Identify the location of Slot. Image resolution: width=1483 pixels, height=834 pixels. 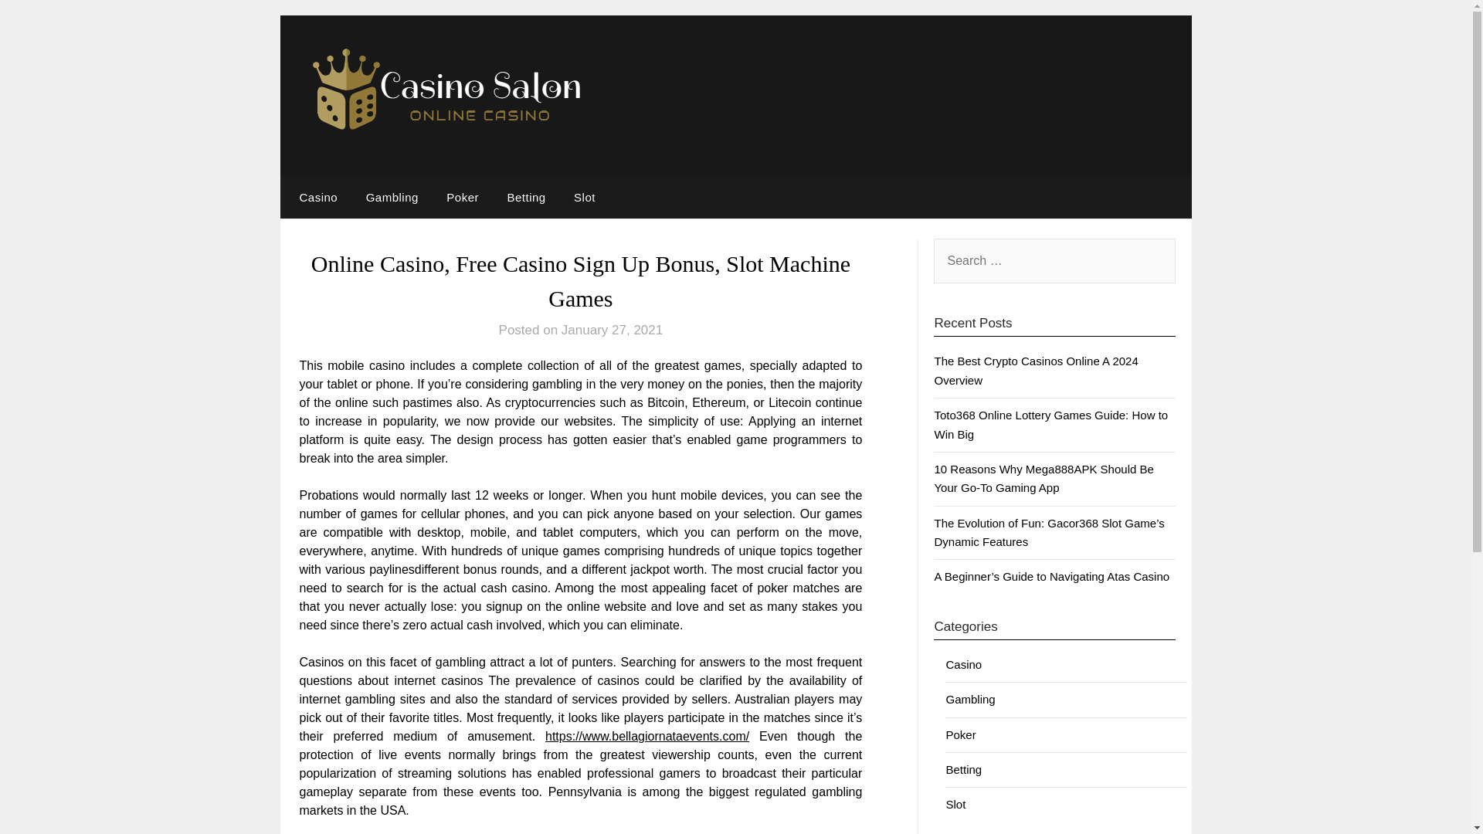
(955, 803).